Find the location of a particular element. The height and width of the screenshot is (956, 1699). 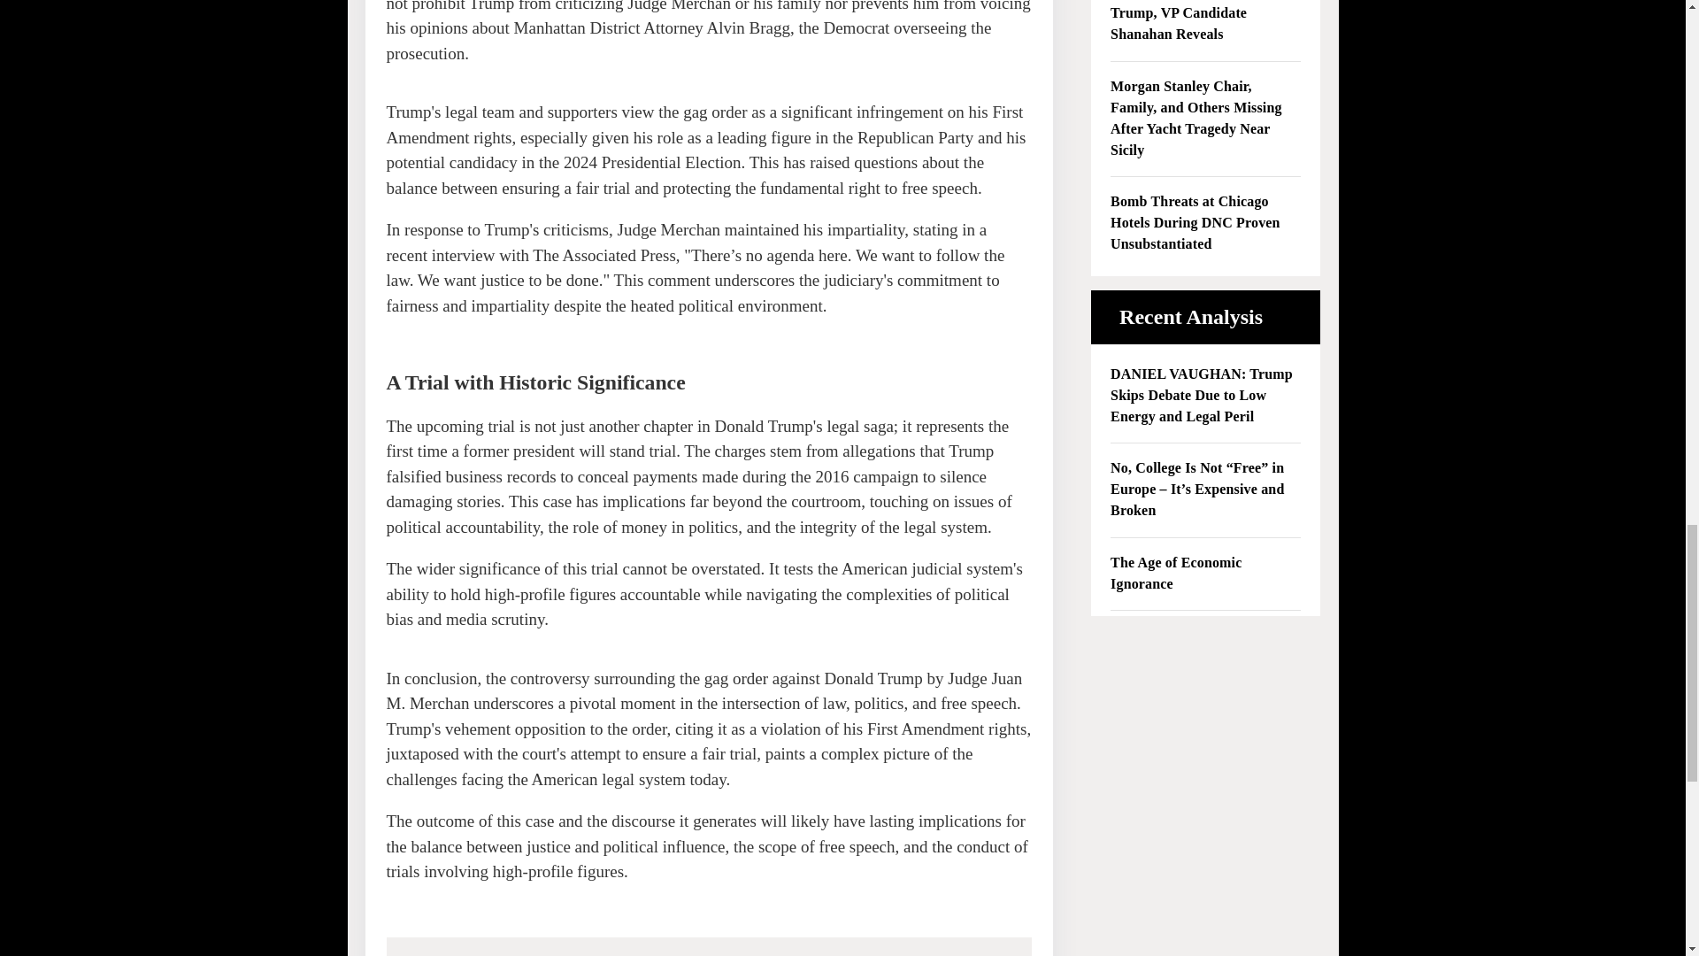

The Age of Economic Ignorance is located at coordinates (1205, 574).